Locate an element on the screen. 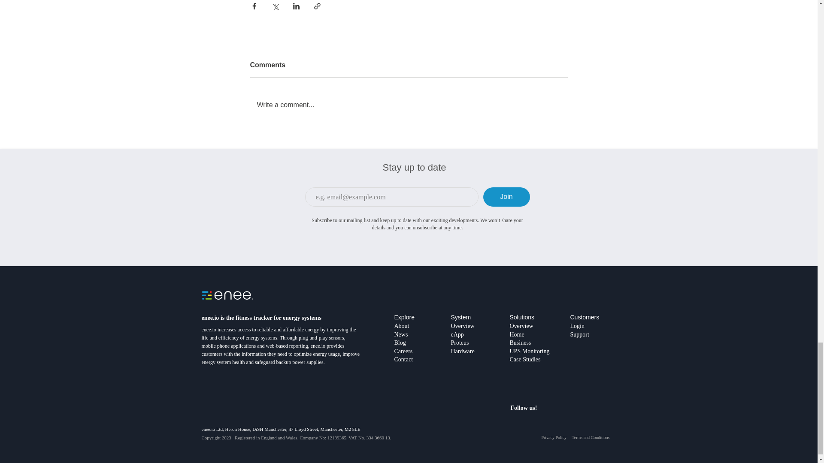 The height and width of the screenshot is (463, 824). eApp is located at coordinates (457, 334).